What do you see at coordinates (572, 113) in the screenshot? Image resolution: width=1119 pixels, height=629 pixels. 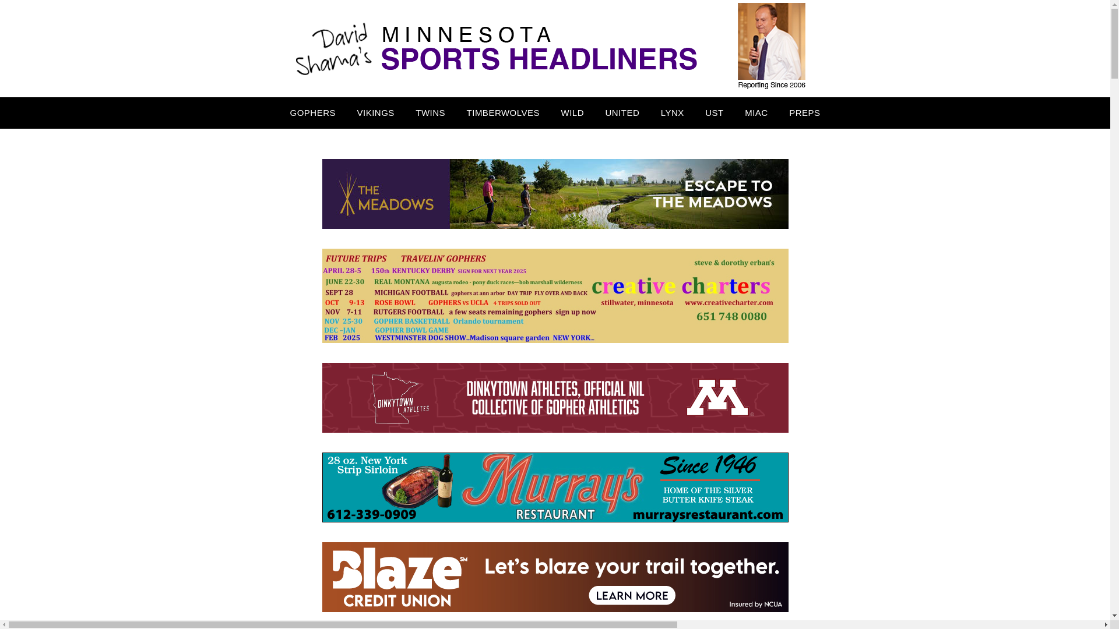 I see `WILD` at bounding box center [572, 113].